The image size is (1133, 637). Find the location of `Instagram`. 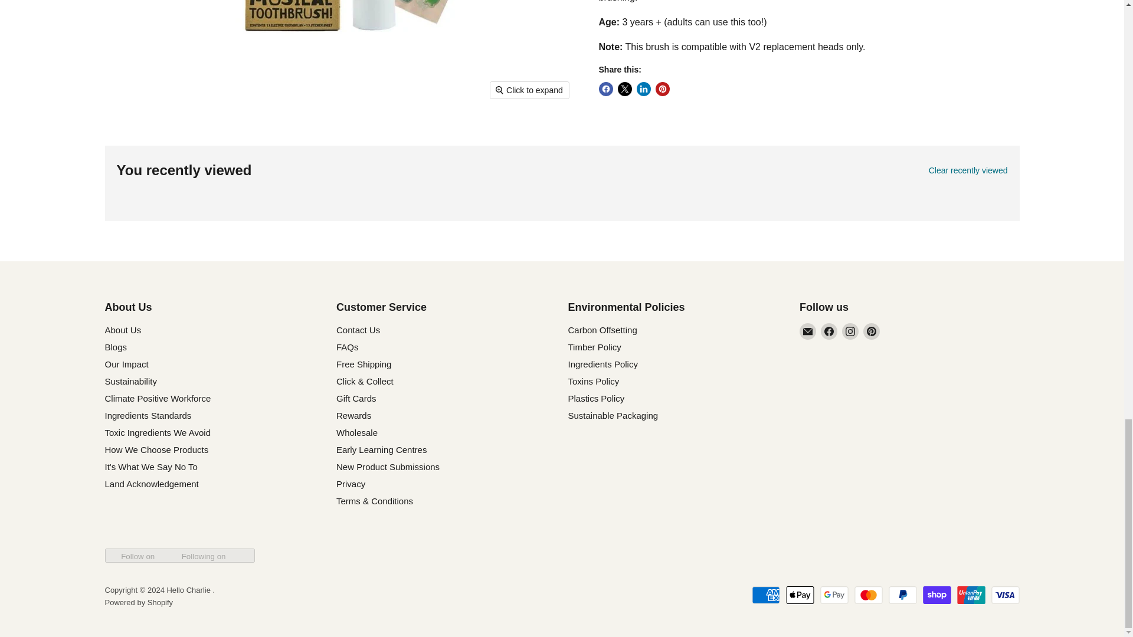

Instagram is located at coordinates (850, 331).